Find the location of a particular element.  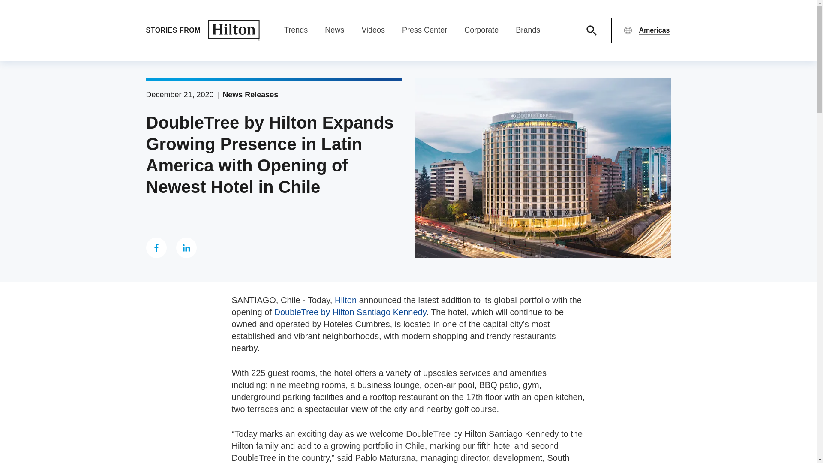

News is located at coordinates (334, 34).